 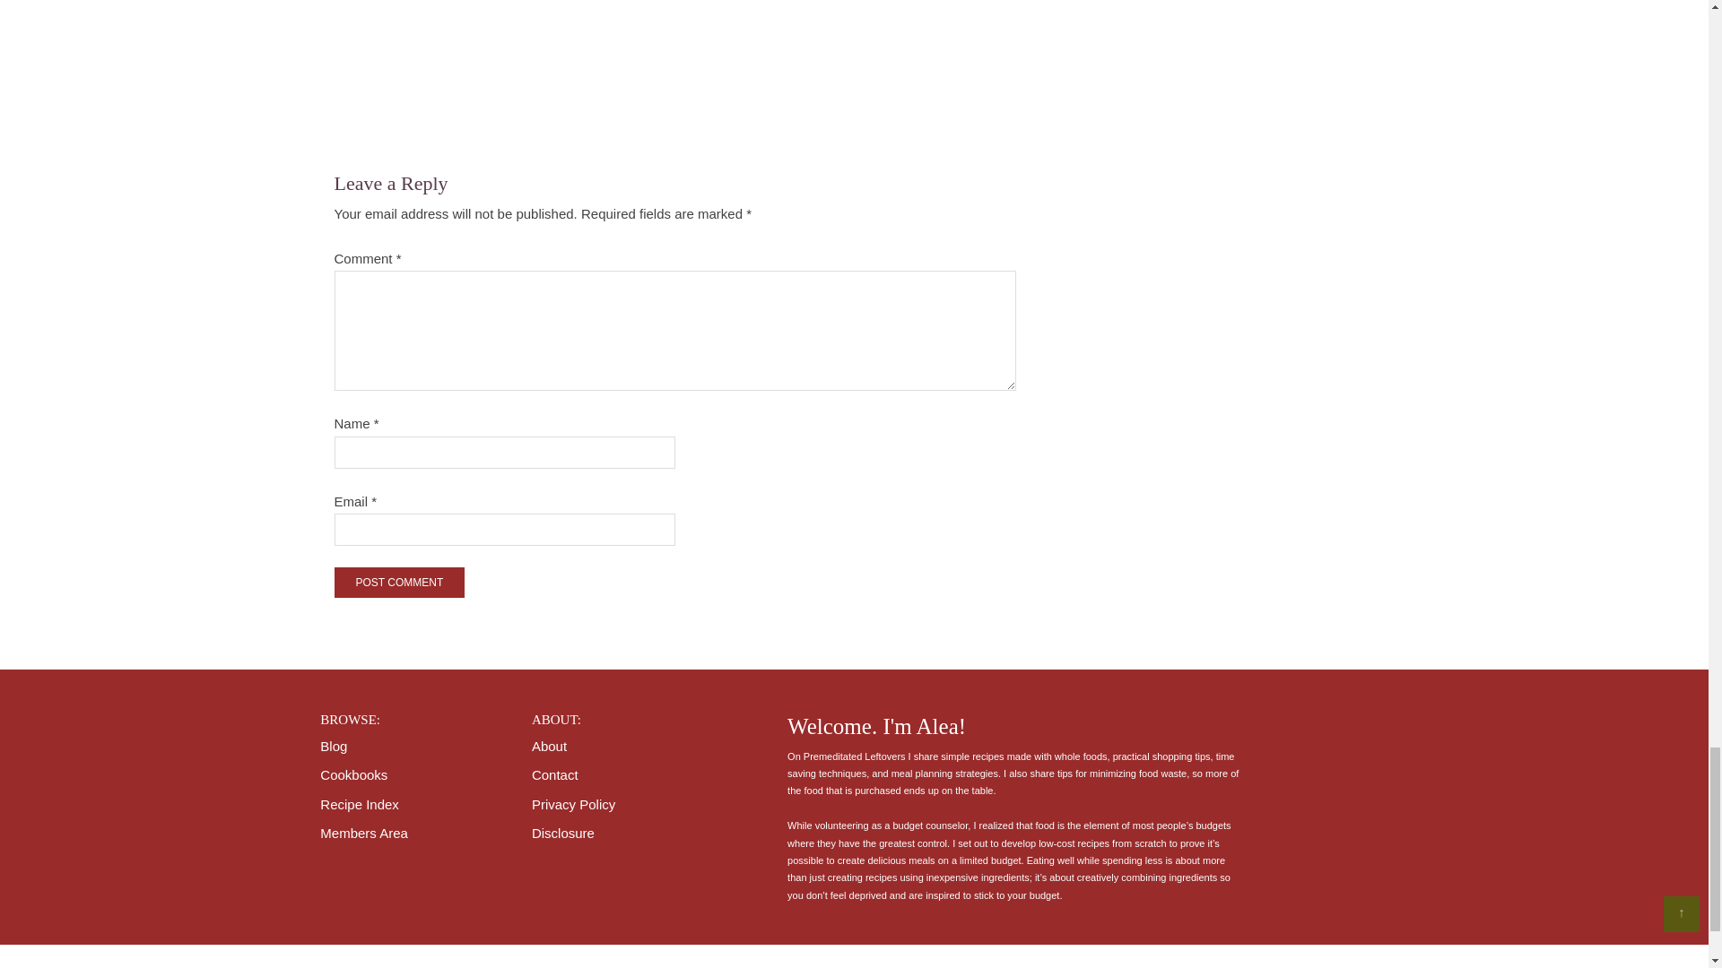 What do you see at coordinates (399, 583) in the screenshot?
I see `Post Comment` at bounding box center [399, 583].